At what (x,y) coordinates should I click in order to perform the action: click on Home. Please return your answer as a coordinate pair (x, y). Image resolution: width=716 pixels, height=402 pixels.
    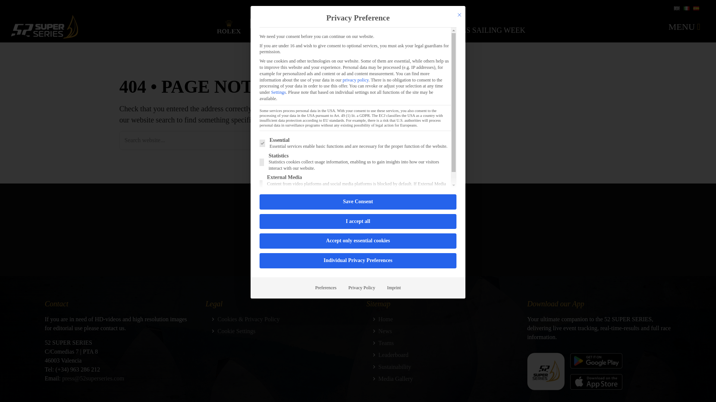
    Looking at the image, I should click on (385, 319).